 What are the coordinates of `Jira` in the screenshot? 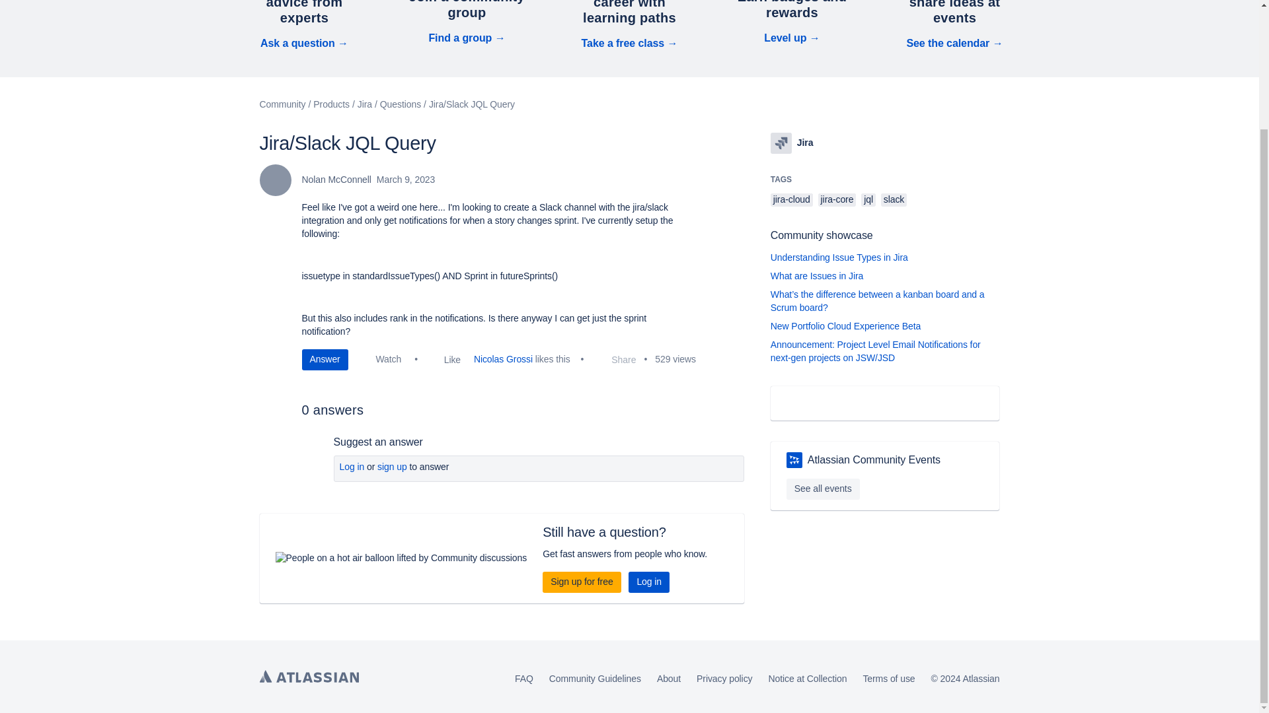 It's located at (781, 143).